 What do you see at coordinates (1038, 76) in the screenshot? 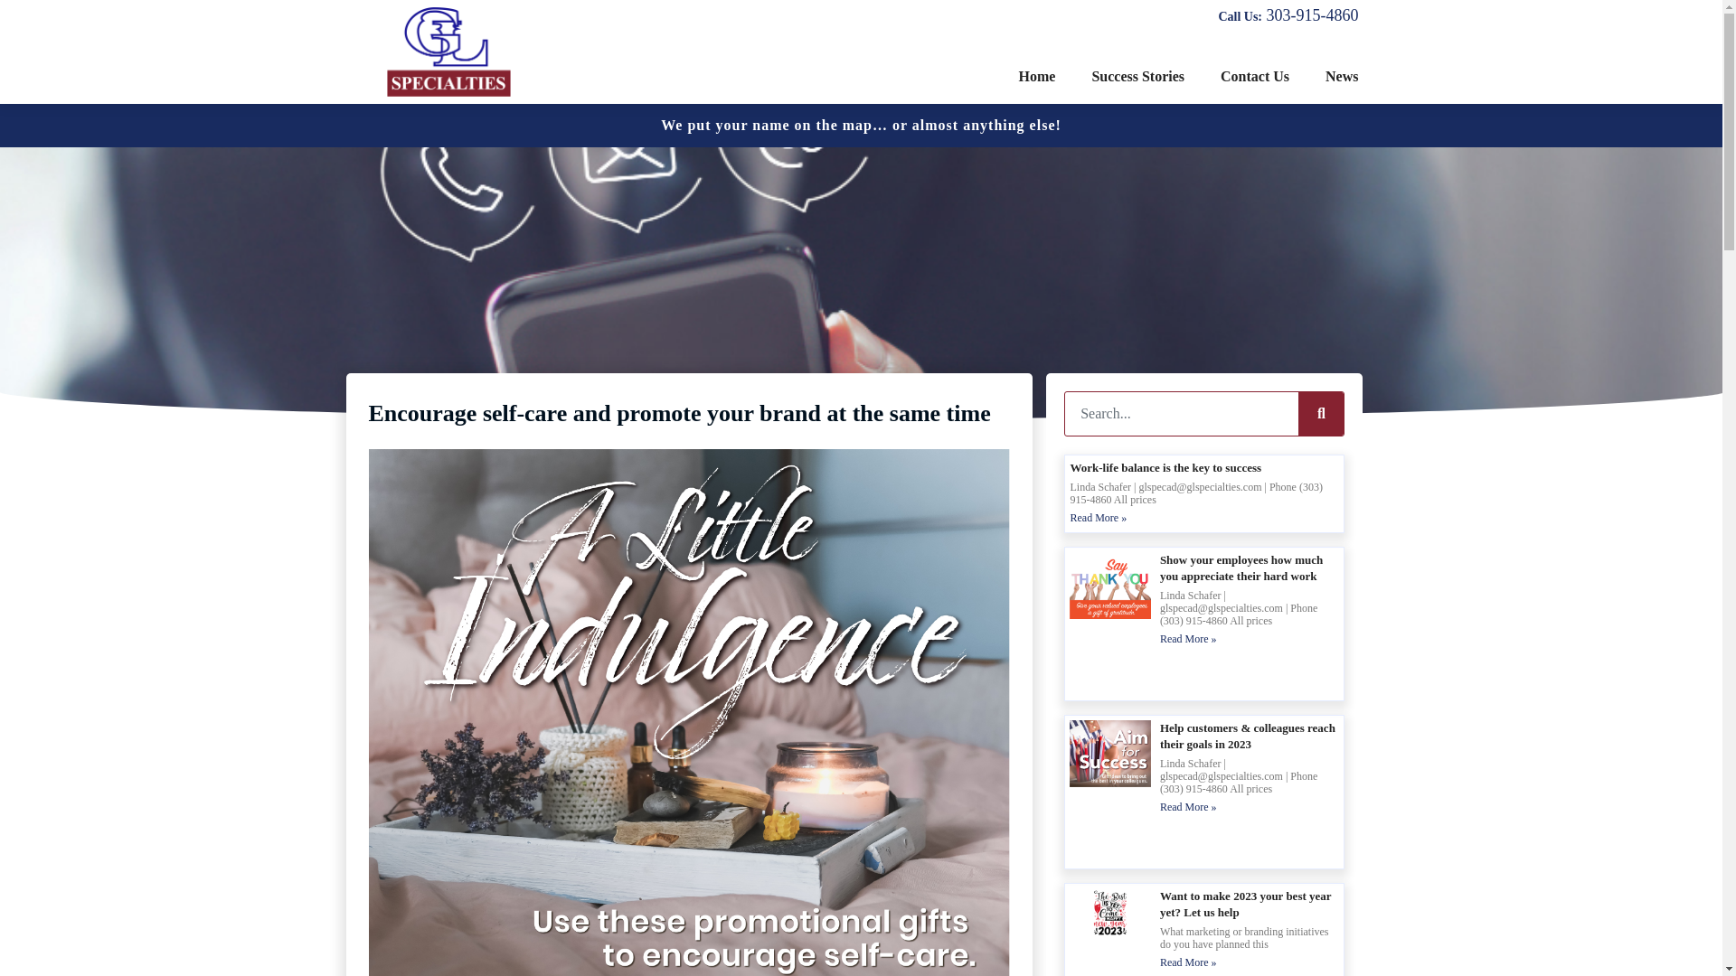
I see `Home` at bounding box center [1038, 76].